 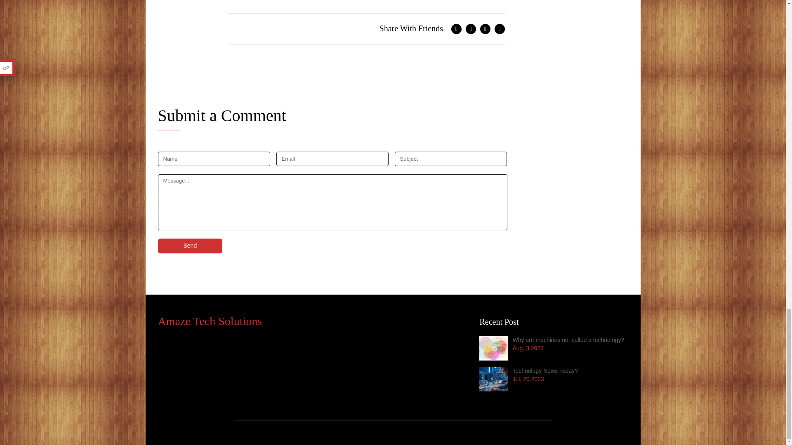 I want to click on Send, so click(x=190, y=246).